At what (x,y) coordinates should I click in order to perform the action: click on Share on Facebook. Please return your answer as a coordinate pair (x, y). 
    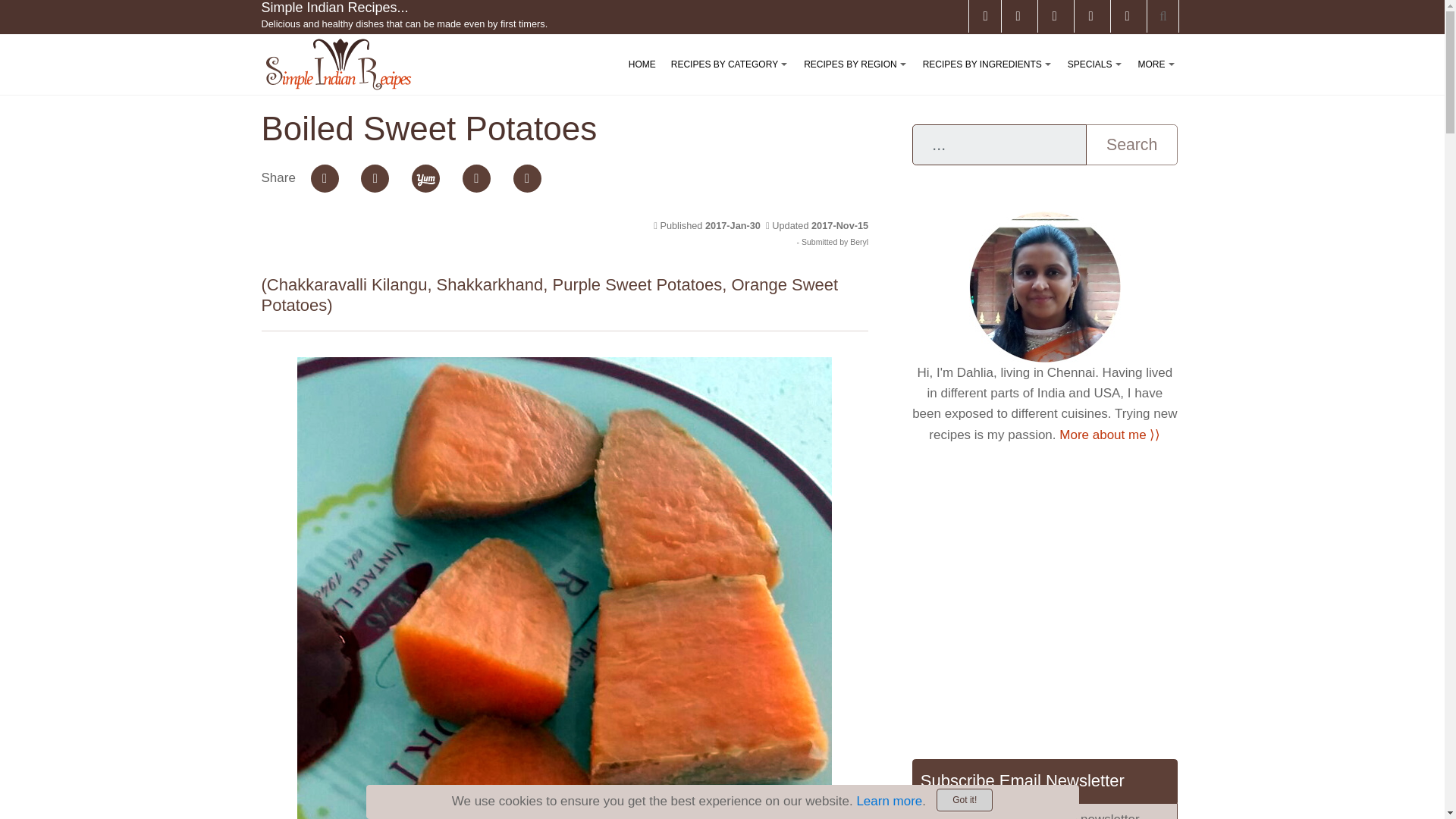
    Looking at the image, I should click on (325, 178).